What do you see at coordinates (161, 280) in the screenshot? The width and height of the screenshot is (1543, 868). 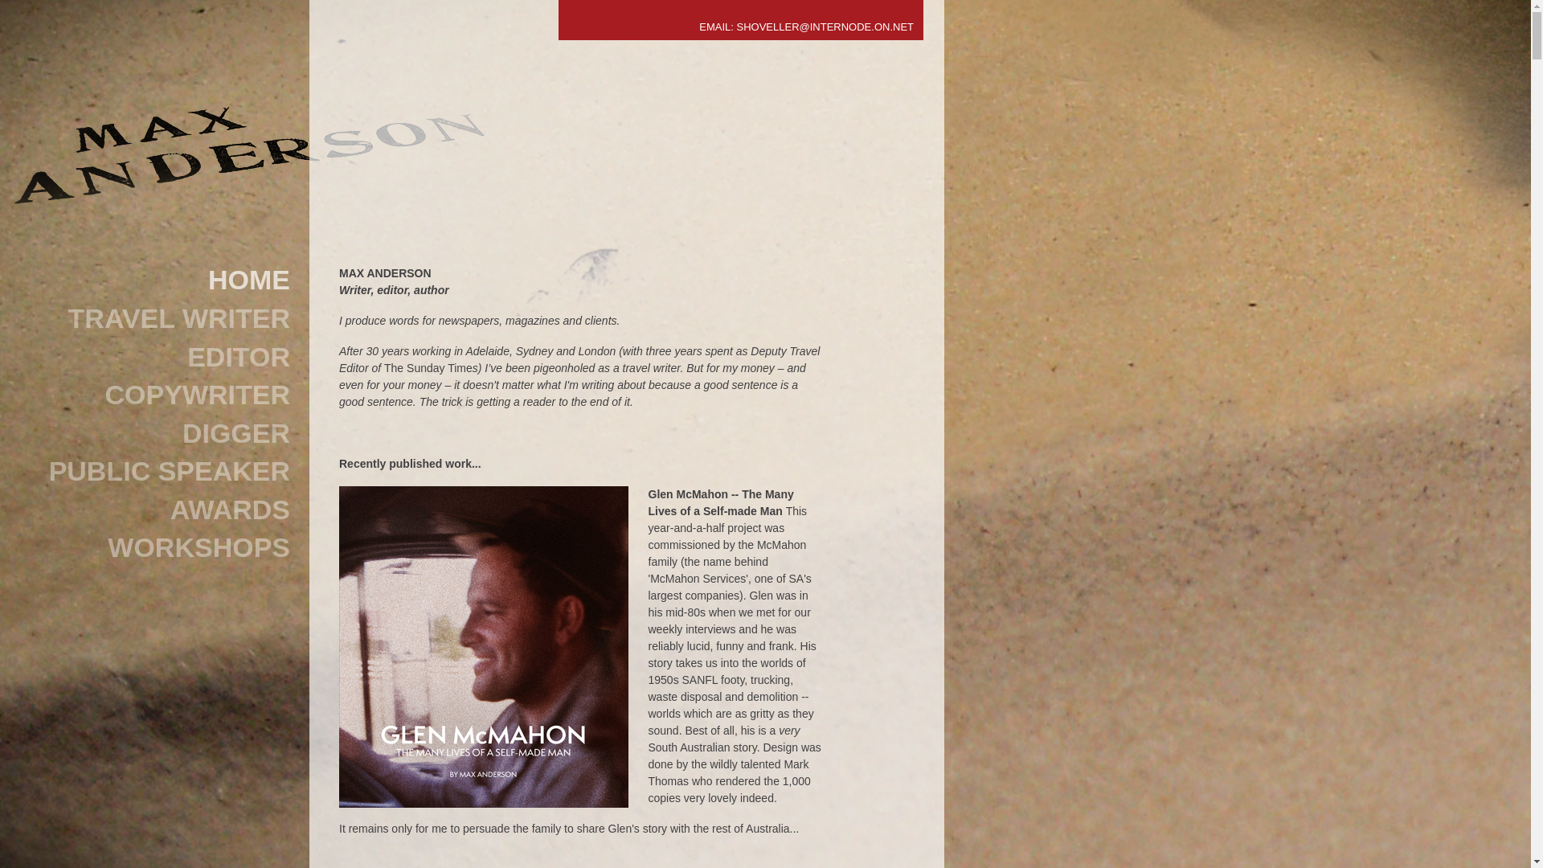 I see `HOME` at bounding box center [161, 280].